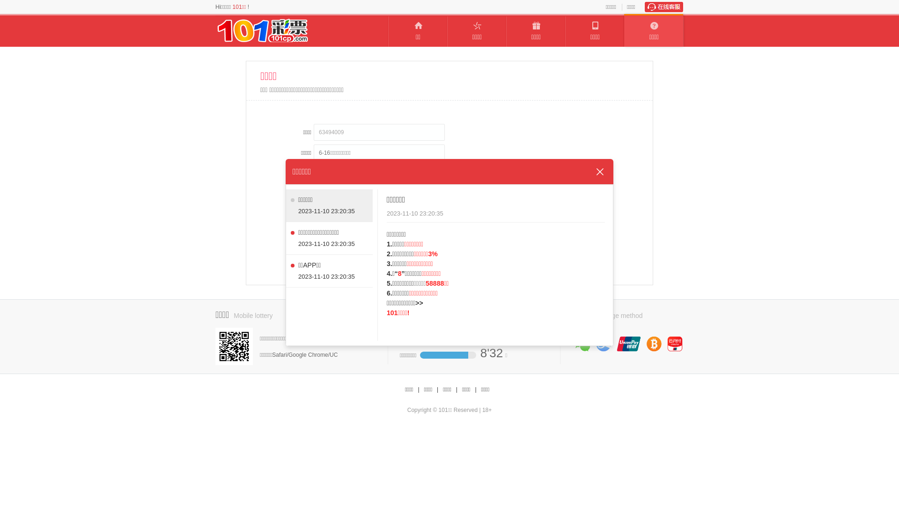 The height and width of the screenshot is (505, 899). What do you see at coordinates (437, 390) in the screenshot?
I see `|` at bounding box center [437, 390].